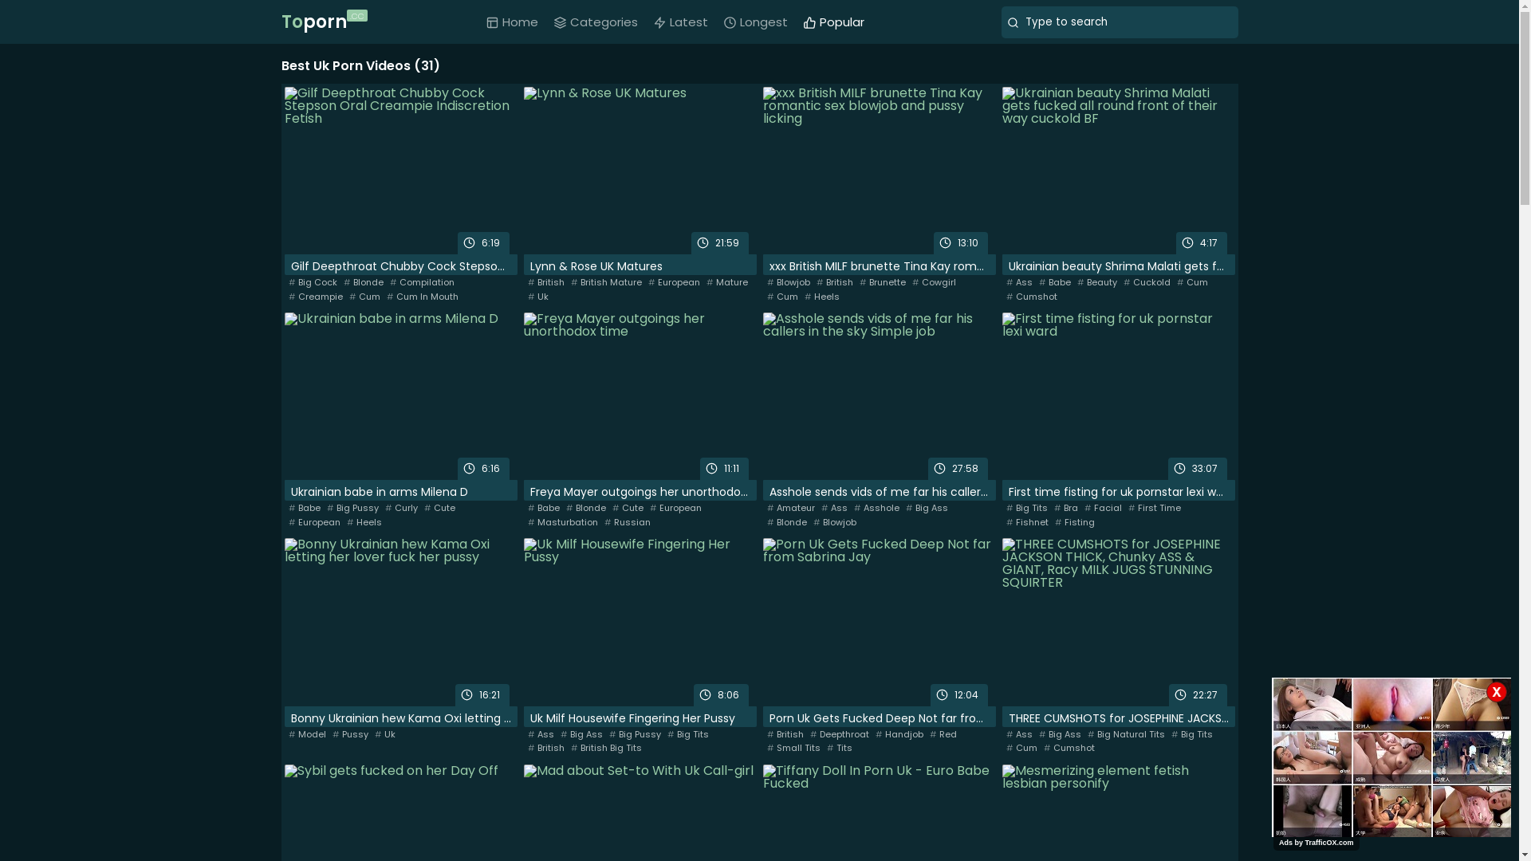  I want to click on Popular, so click(834, 22).